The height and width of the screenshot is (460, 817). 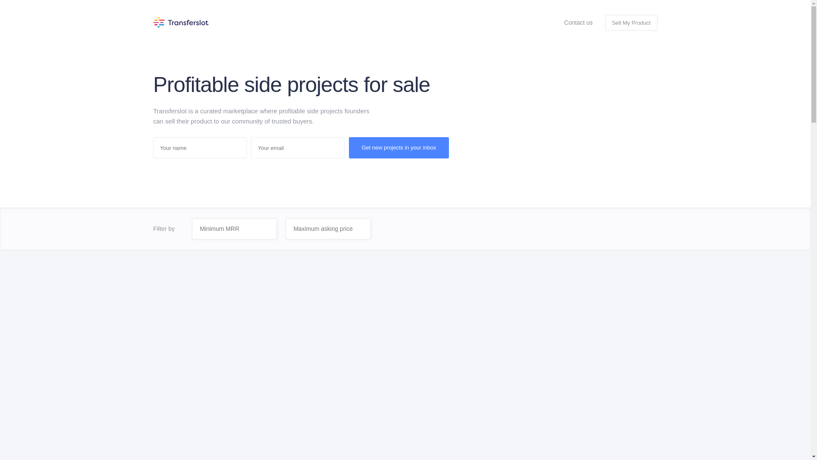 What do you see at coordinates (578, 22) in the screenshot?
I see `Contact us` at bounding box center [578, 22].